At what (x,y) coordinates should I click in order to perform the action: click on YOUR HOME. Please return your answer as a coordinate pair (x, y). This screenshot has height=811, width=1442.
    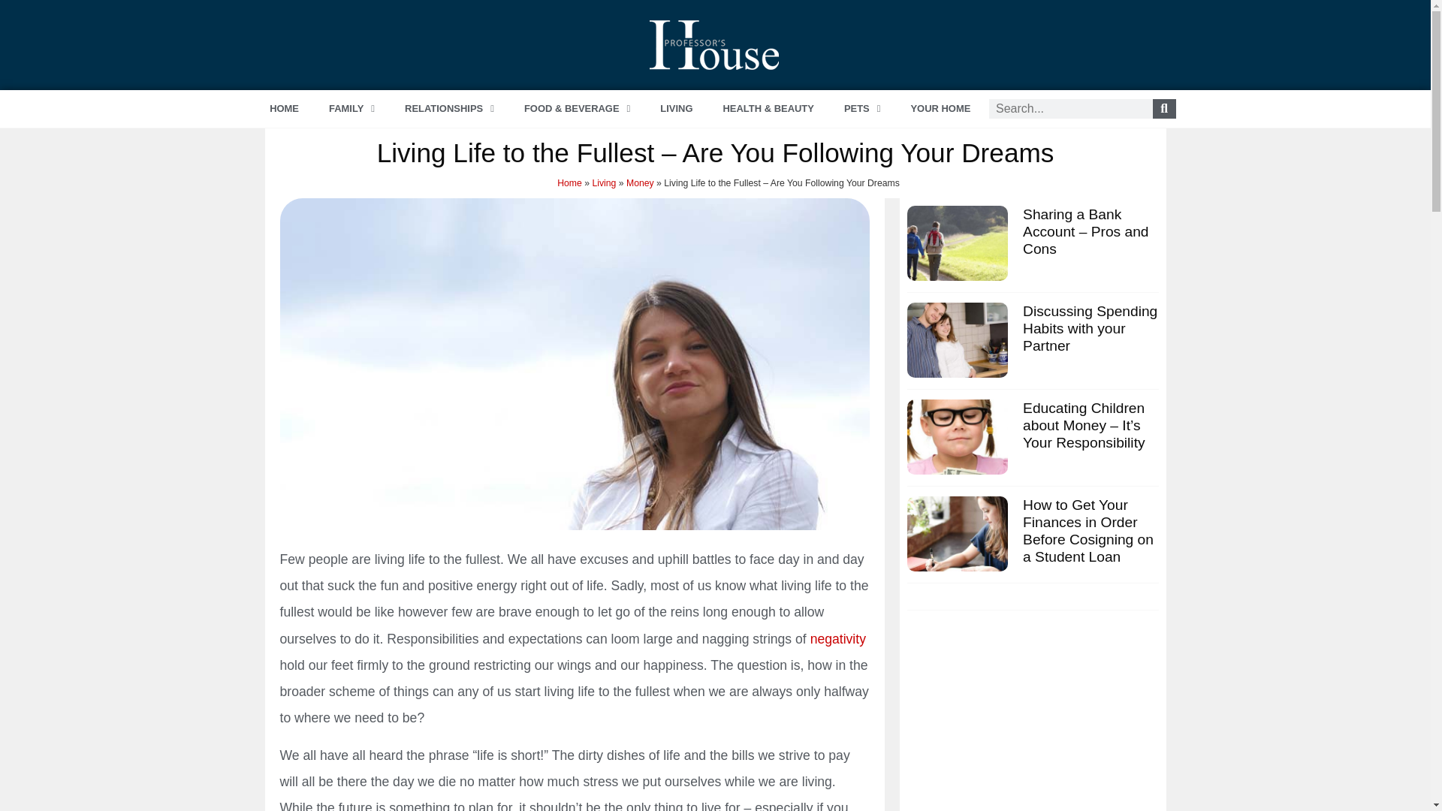
    Looking at the image, I should click on (940, 108).